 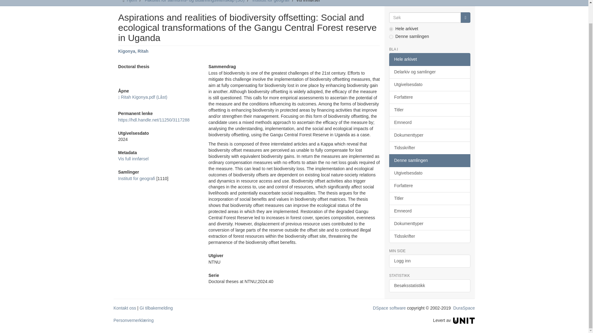 What do you see at coordinates (137, 179) in the screenshot?
I see `Institutt for geografi` at bounding box center [137, 179].